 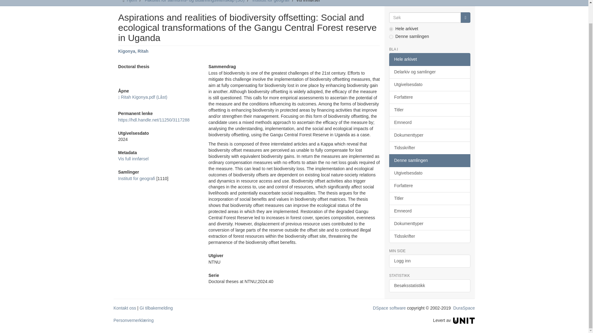 What do you see at coordinates (137, 179) in the screenshot?
I see `Institutt for geografi` at bounding box center [137, 179].